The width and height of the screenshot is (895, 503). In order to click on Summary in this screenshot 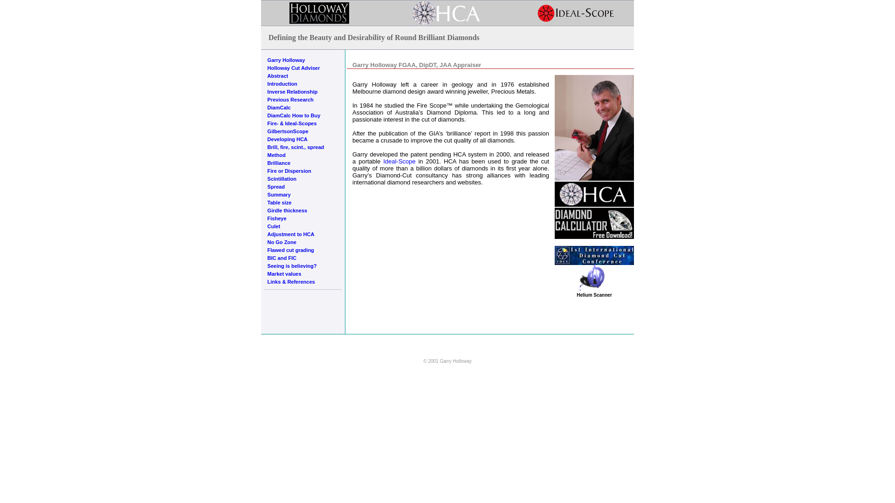, I will do `click(279, 195)`.